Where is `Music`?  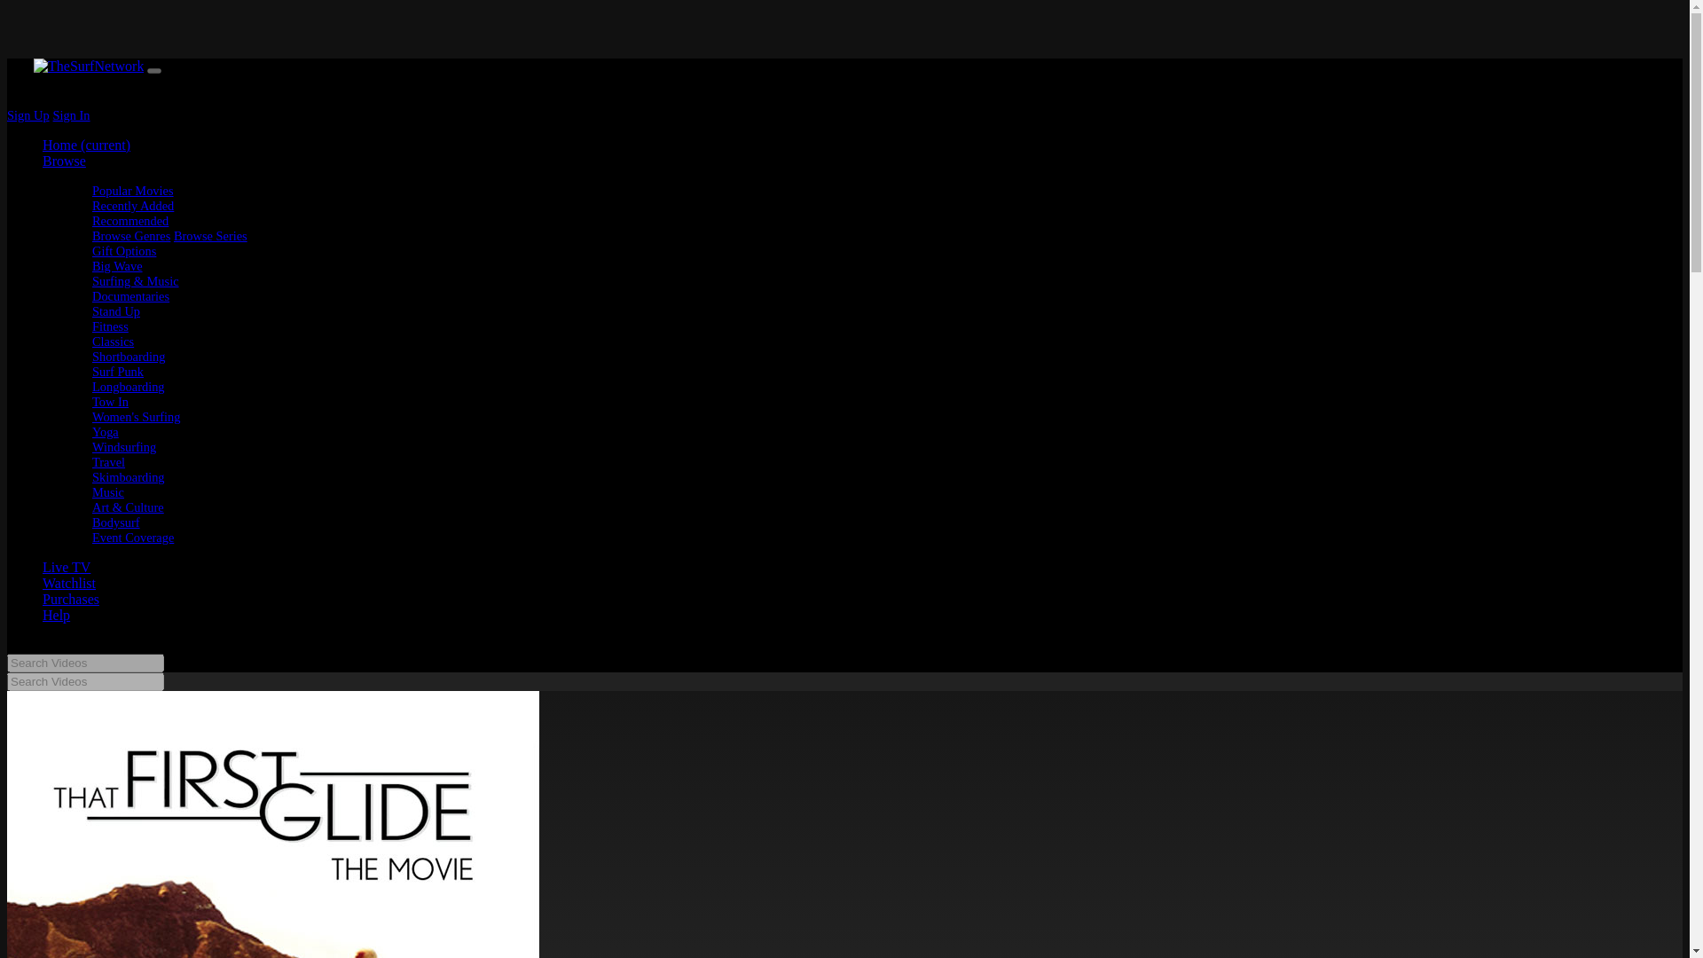
Music is located at coordinates (108, 491).